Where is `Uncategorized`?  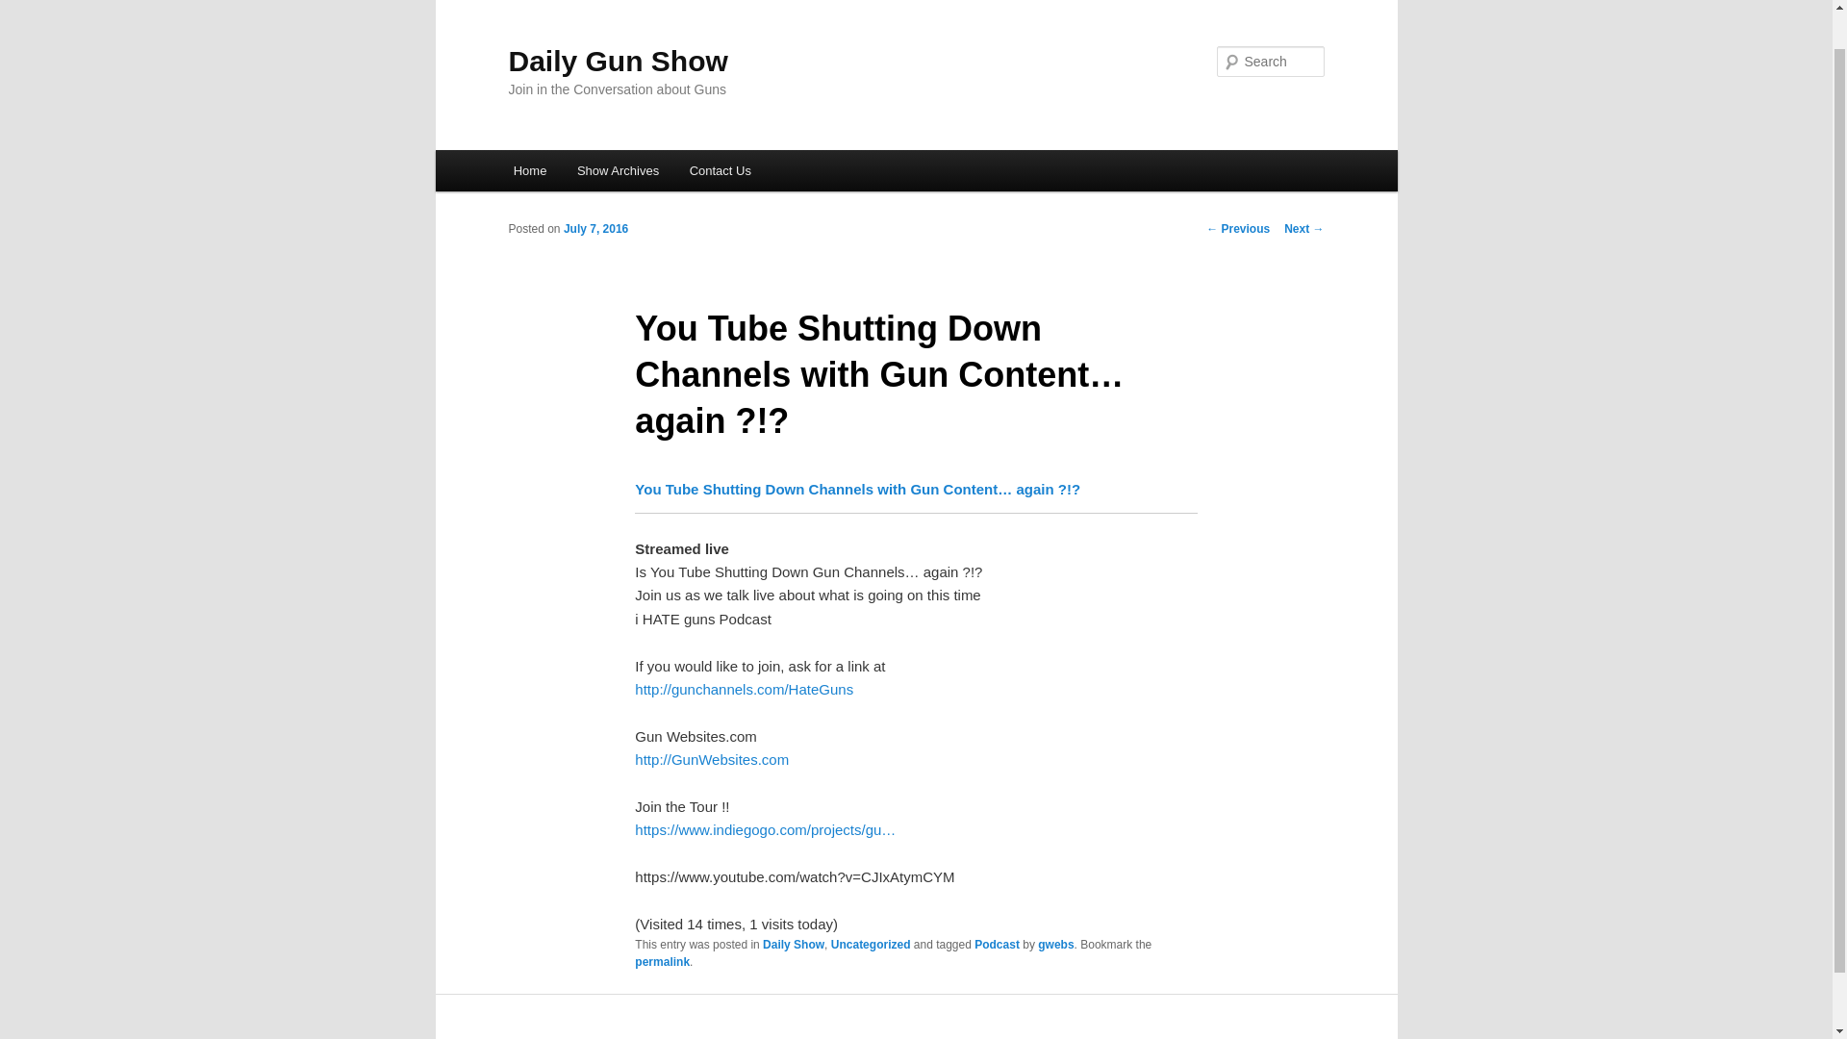 Uncategorized is located at coordinates (871, 945).